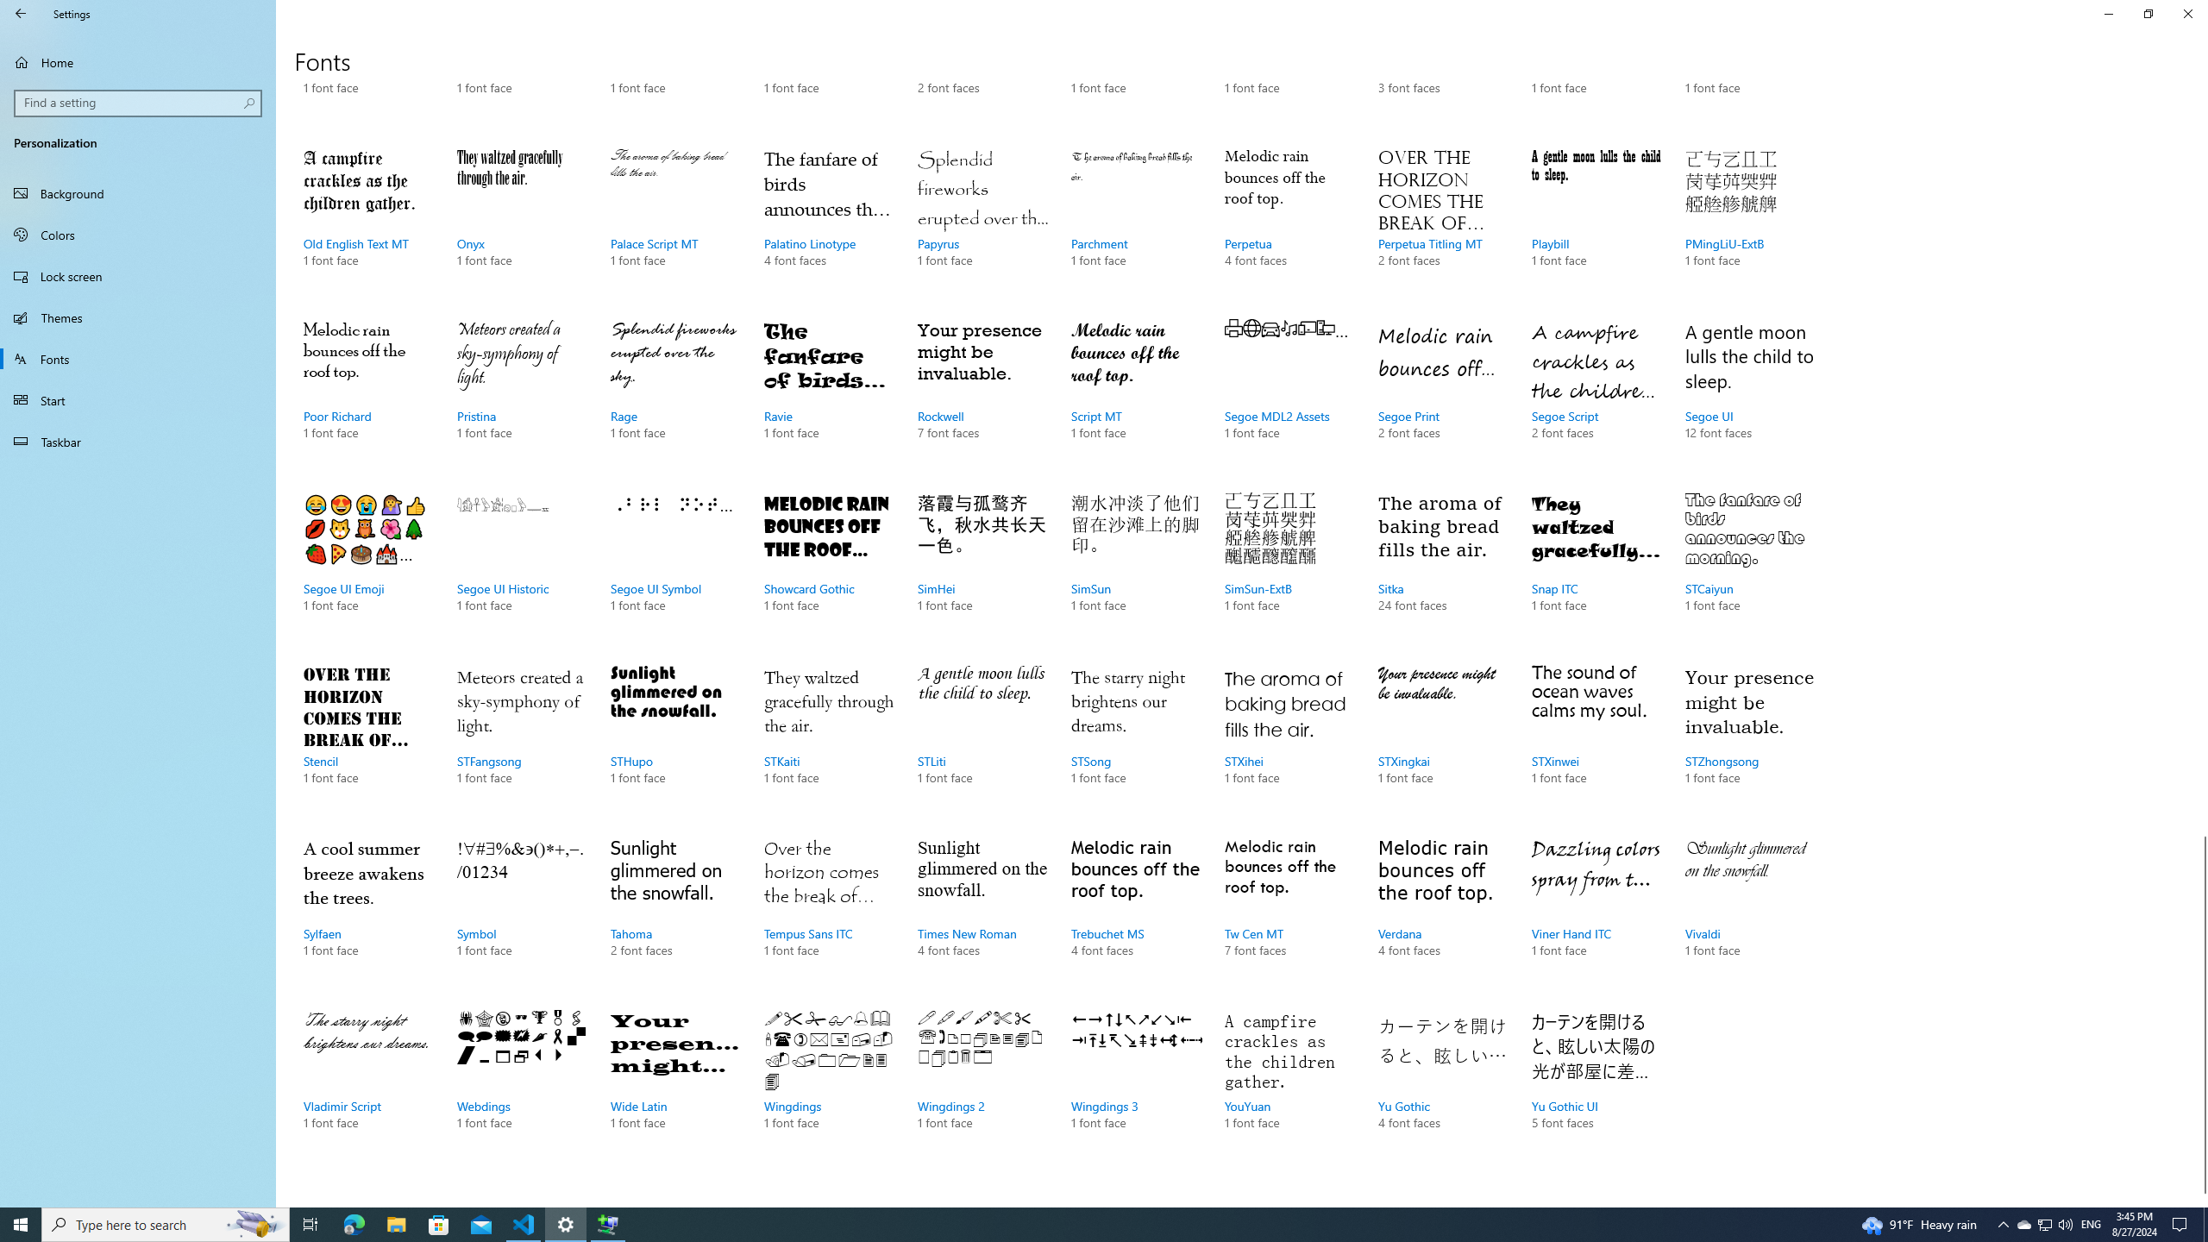  What do you see at coordinates (2003, 1225) in the screenshot?
I see `Yu Gothic, 4 font faces` at bounding box center [2003, 1225].